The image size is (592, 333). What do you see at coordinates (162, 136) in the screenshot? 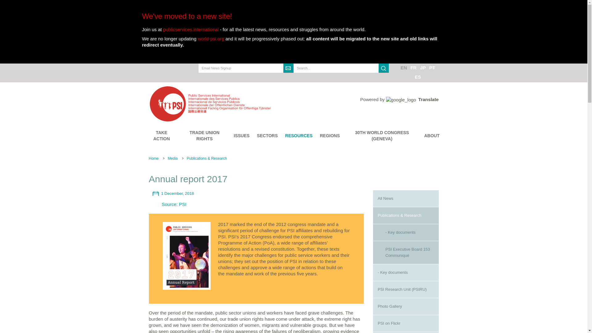
I see `TAKE ACTION` at bounding box center [162, 136].